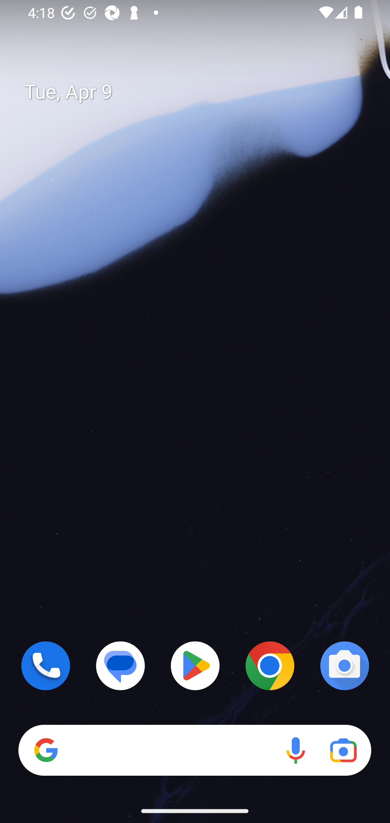 The height and width of the screenshot is (823, 390). I want to click on Camera, so click(344, 666).